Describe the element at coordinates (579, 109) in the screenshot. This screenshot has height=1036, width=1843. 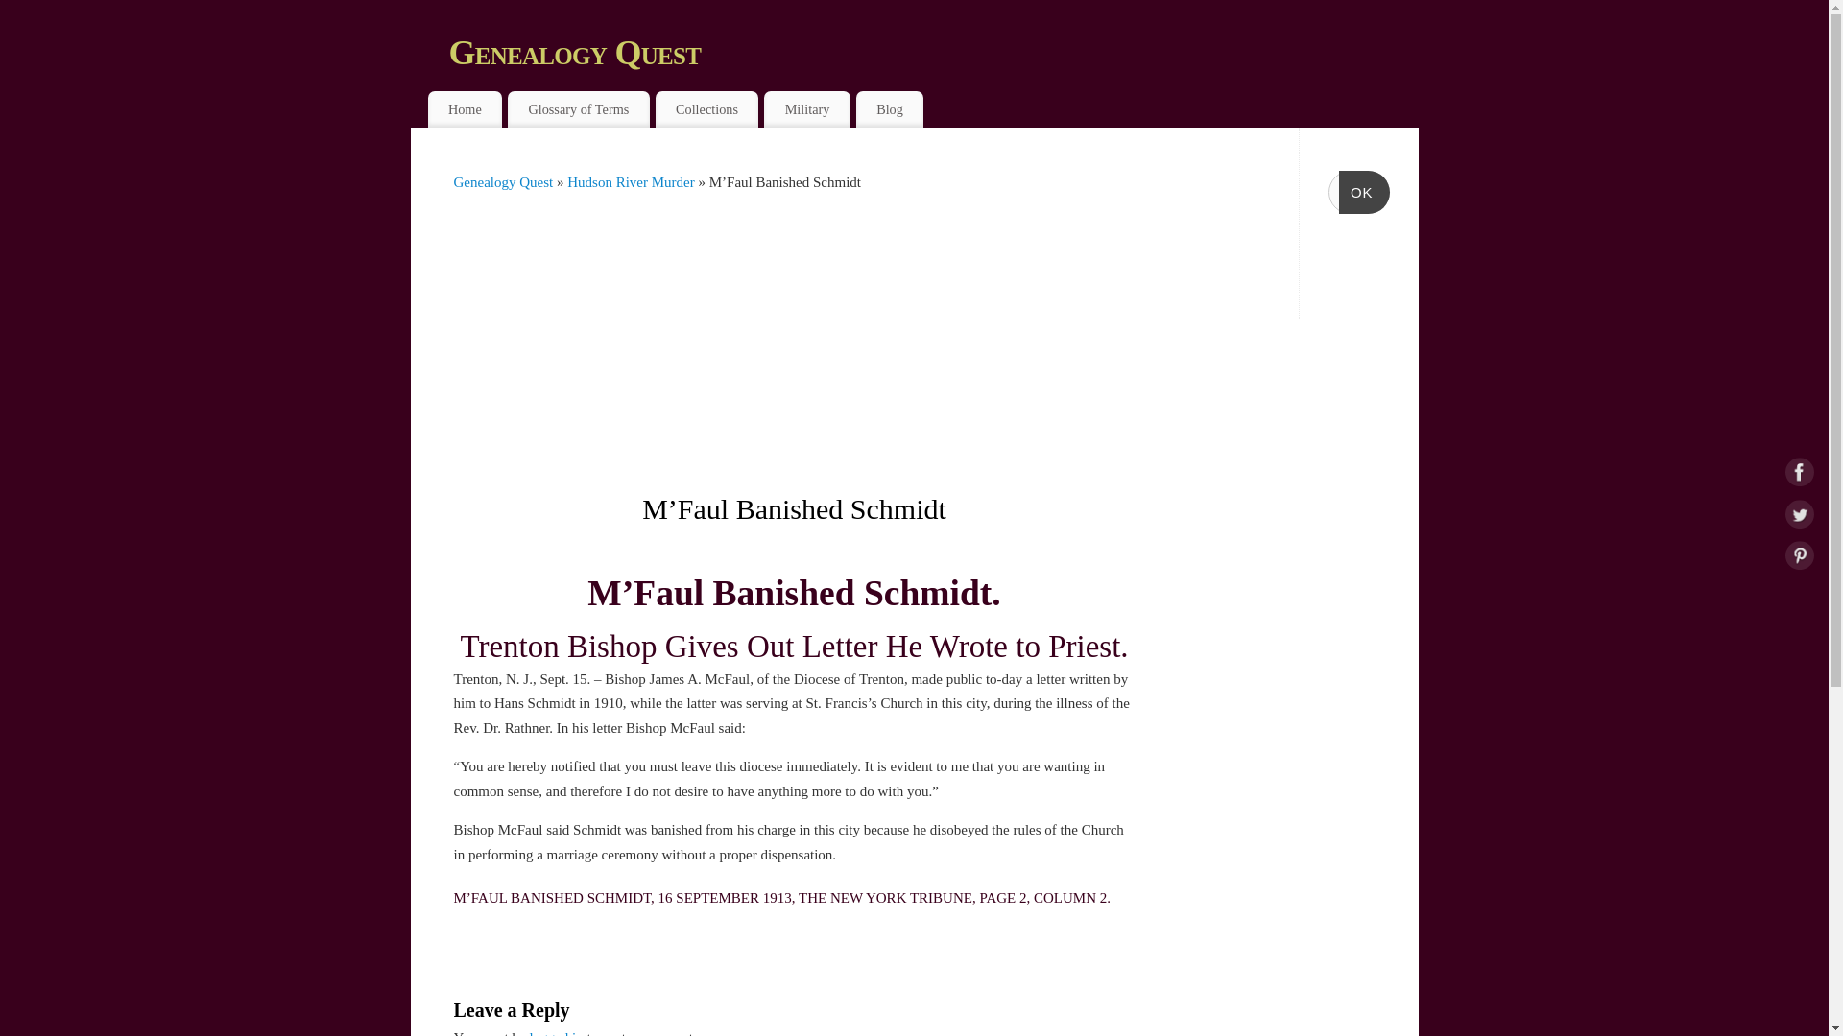
I see `Glossary of Terms` at that location.